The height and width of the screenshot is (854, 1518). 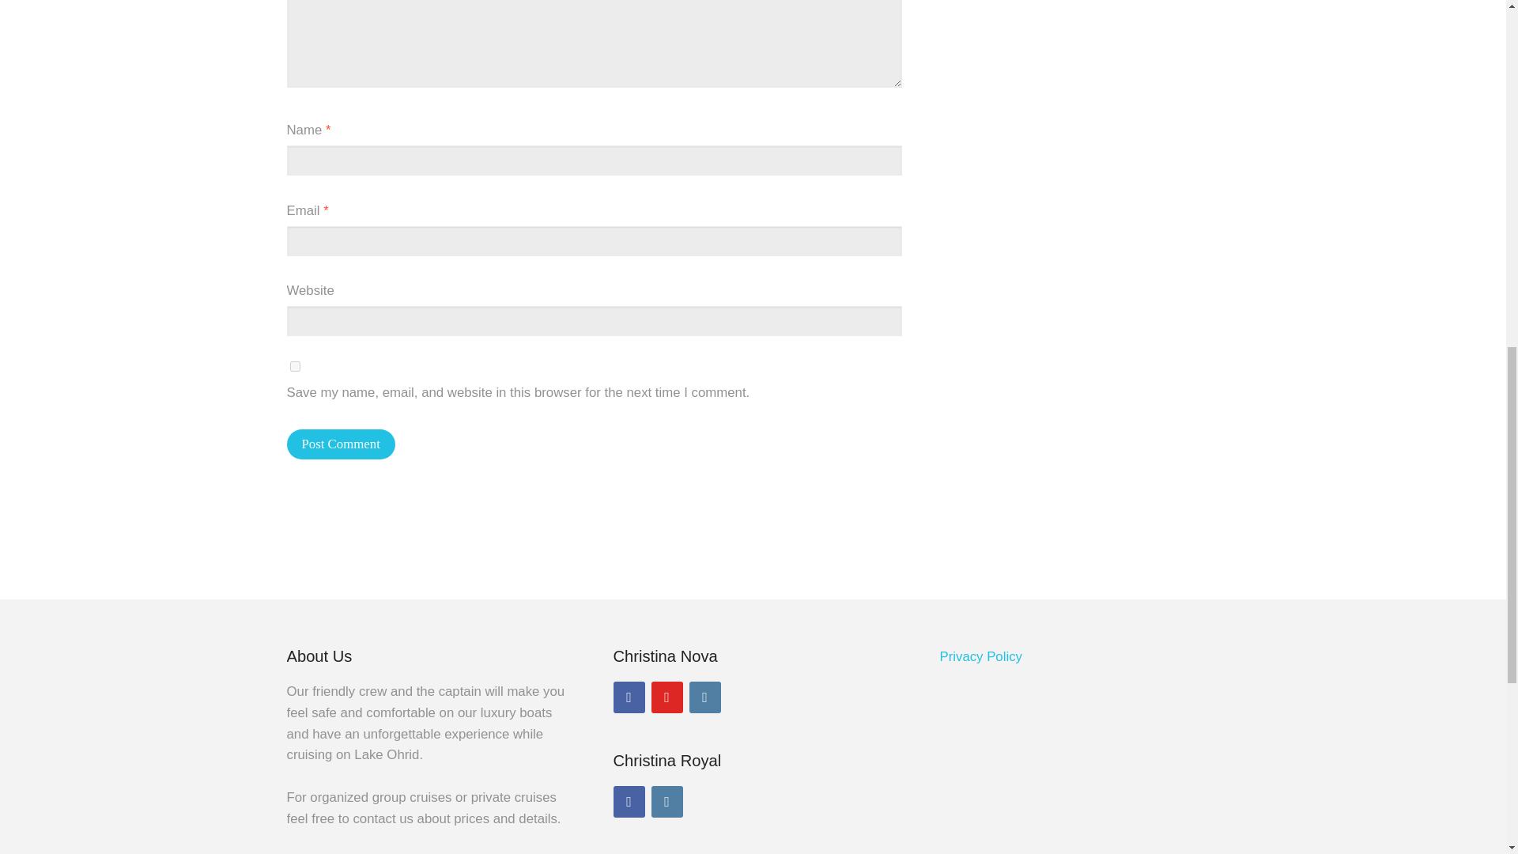 I want to click on YouTube, so click(x=667, y=697).